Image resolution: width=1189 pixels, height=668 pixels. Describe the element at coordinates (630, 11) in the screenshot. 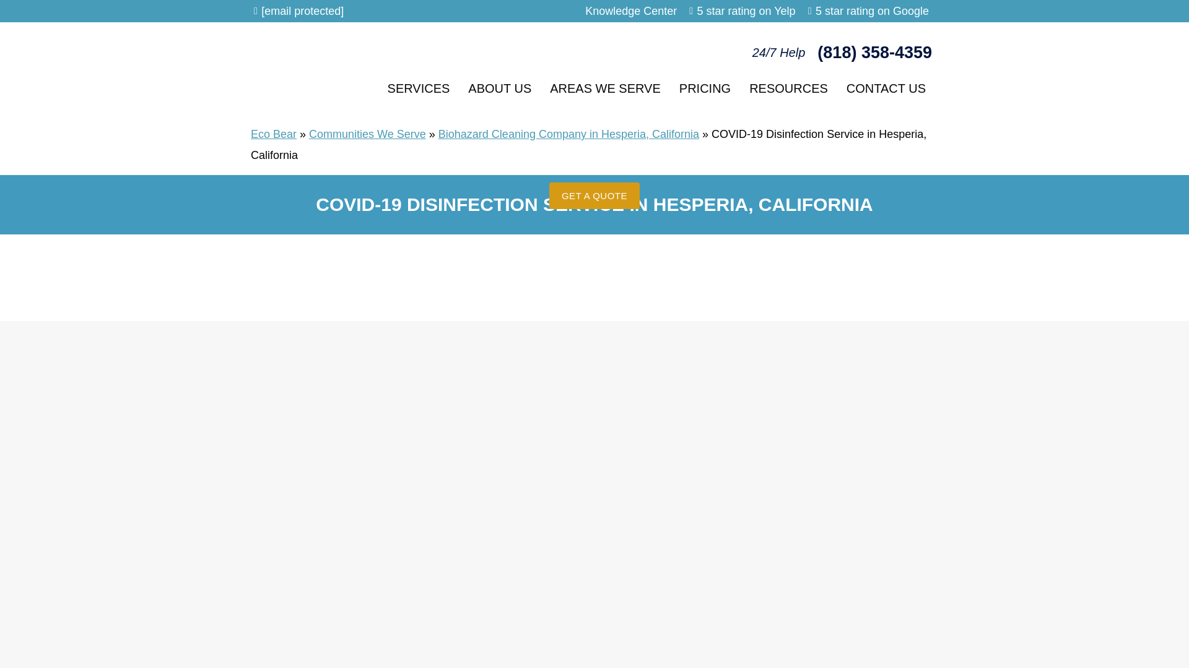

I see `Knowledge Center` at that location.